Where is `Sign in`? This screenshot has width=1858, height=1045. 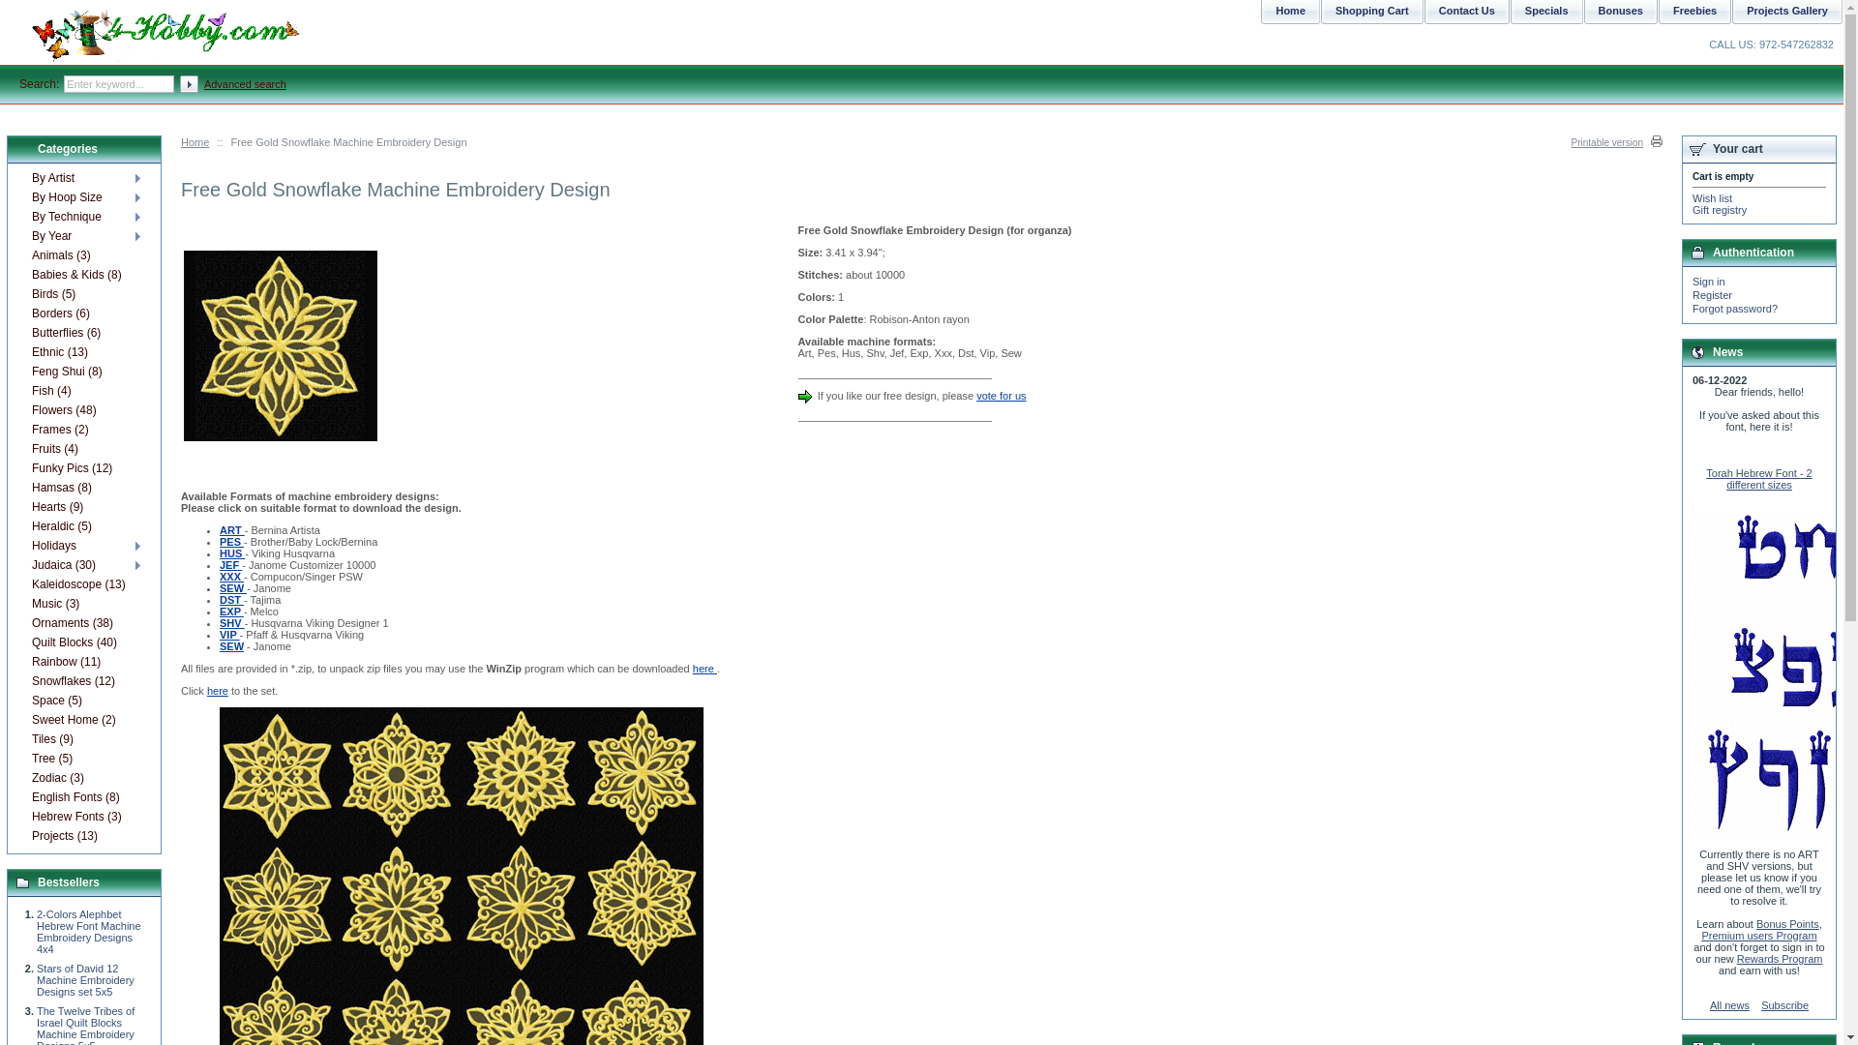
Sign in is located at coordinates (1709, 282).